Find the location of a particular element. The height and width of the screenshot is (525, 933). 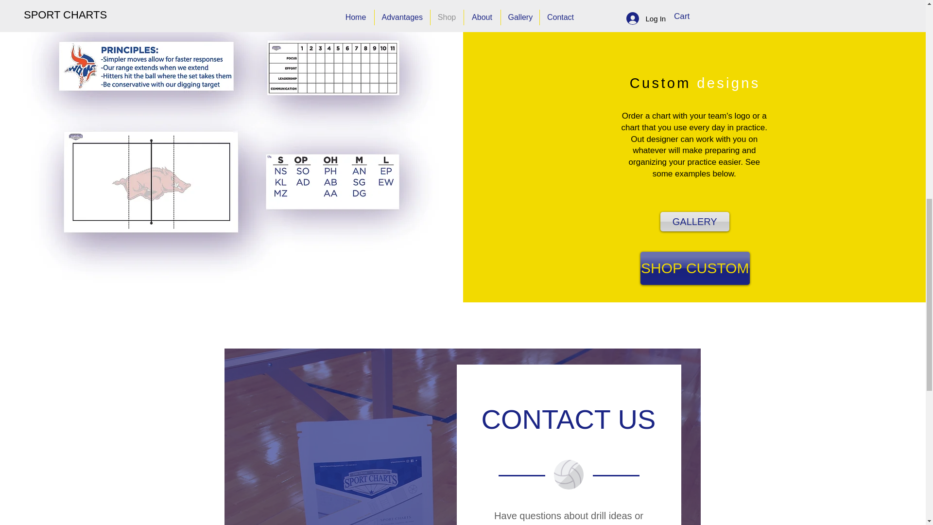

GALLERY is located at coordinates (695, 222).